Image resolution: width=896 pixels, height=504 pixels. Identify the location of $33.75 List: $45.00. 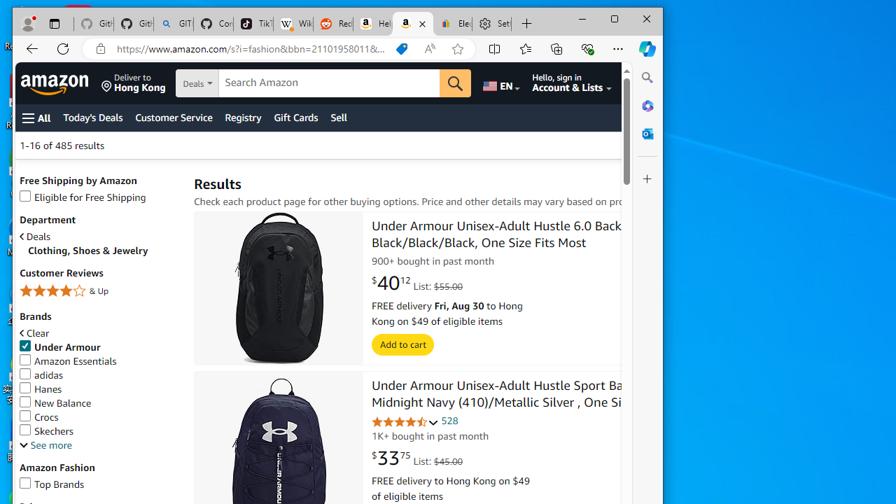
(417, 458).